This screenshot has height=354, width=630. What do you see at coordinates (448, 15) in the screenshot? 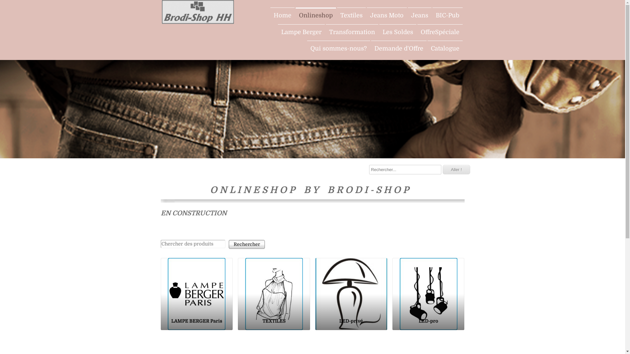
I see `BIC-Pub` at bounding box center [448, 15].